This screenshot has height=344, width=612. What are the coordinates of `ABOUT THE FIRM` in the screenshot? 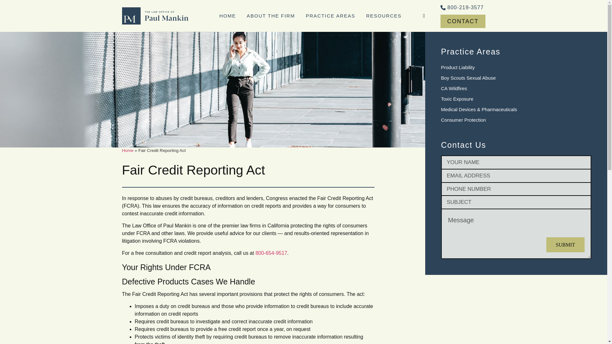 It's located at (271, 16).